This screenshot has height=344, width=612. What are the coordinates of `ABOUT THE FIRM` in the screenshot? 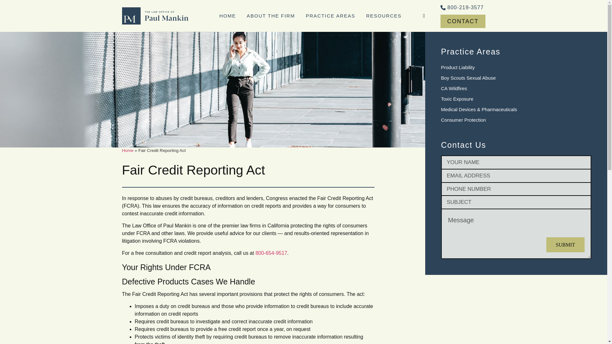 It's located at (271, 16).